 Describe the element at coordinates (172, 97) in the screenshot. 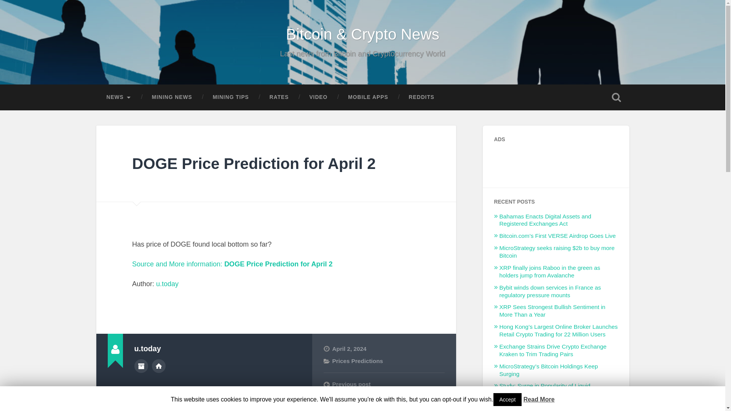

I see `MINING NEWS` at that location.